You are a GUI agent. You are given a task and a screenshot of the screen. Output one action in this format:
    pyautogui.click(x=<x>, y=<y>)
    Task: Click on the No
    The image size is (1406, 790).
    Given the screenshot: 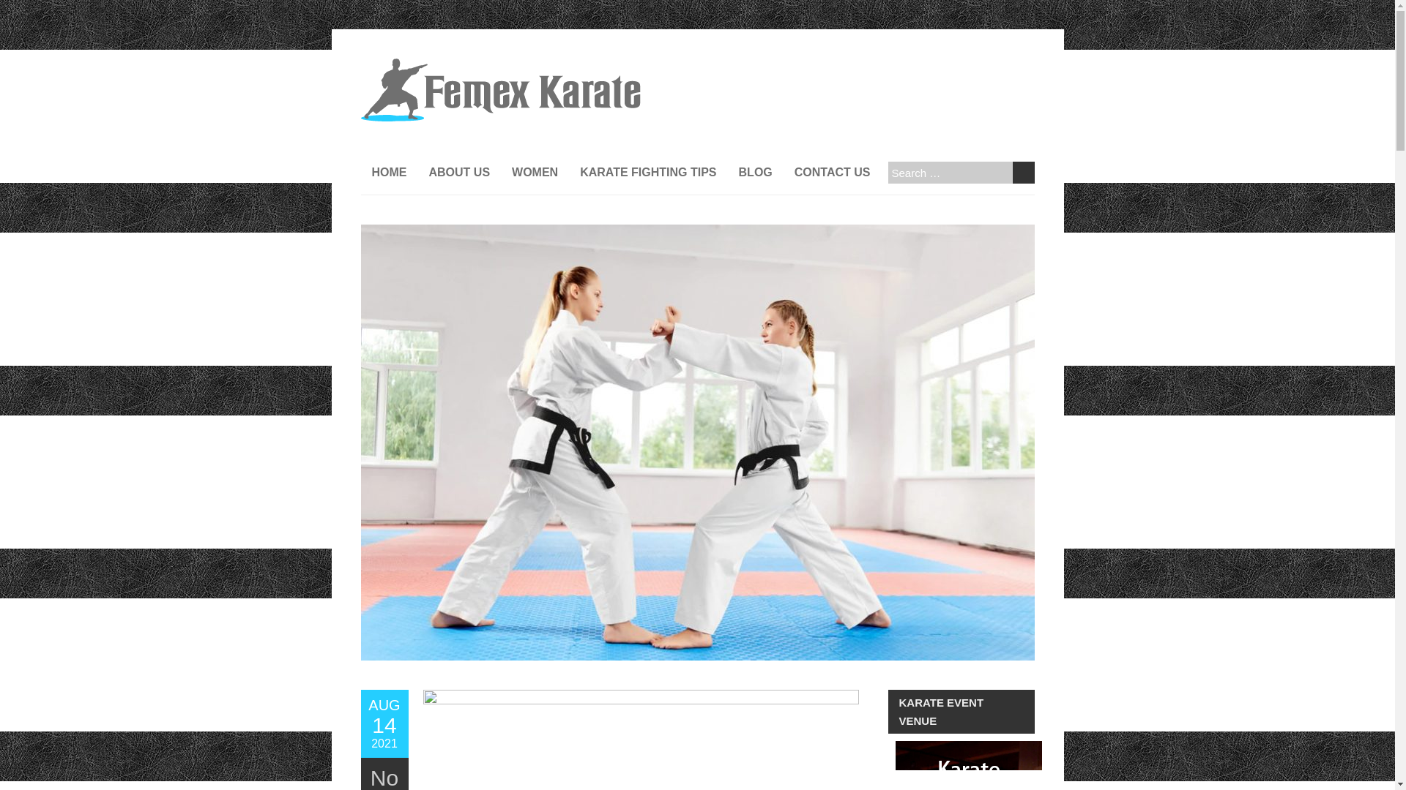 What is the action you would take?
    pyautogui.click(x=384, y=778)
    